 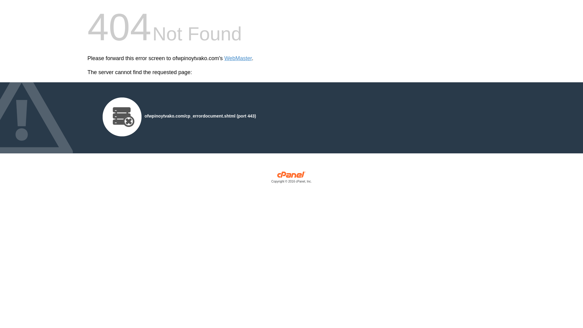 I want to click on cPanel, Inc., so click(x=291, y=179).